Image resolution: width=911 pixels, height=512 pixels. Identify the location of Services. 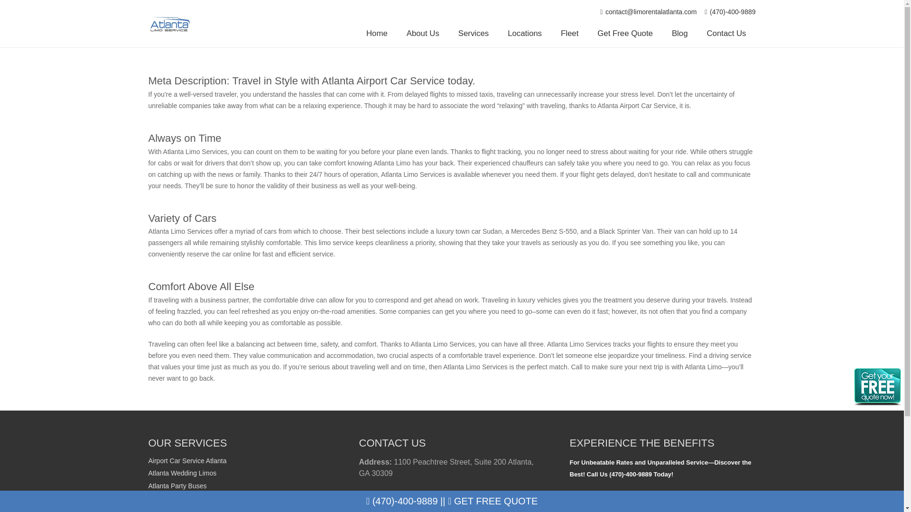
(474, 34).